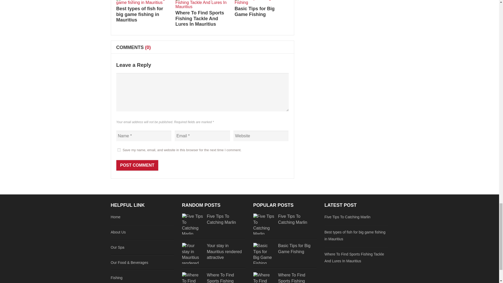 The width and height of the screenshot is (503, 283). What do you see at coordinates (137, 165) in the screenshot?
I see `Post Comment` at bounding box center [137, 165].